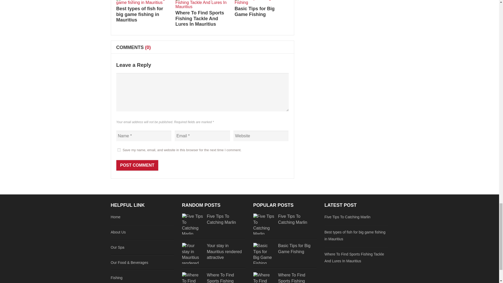 The width and height of the screenshot is (503, 283). What do you see at coordinates (137, 165) in the screenshot?
I see `Post Comment` at bounding box center [137, 165].